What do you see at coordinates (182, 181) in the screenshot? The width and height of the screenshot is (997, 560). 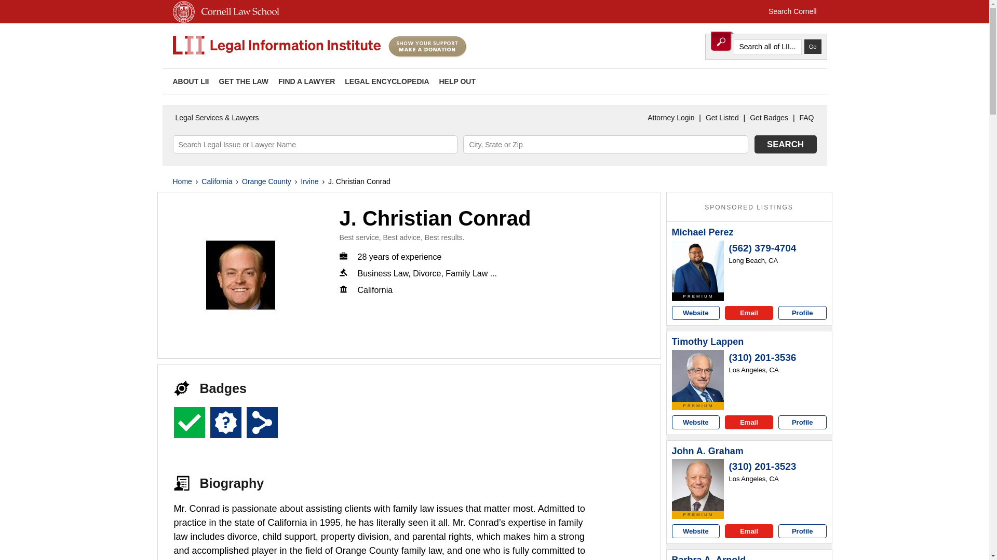 I see `Home` at bounding box center [182, 181].